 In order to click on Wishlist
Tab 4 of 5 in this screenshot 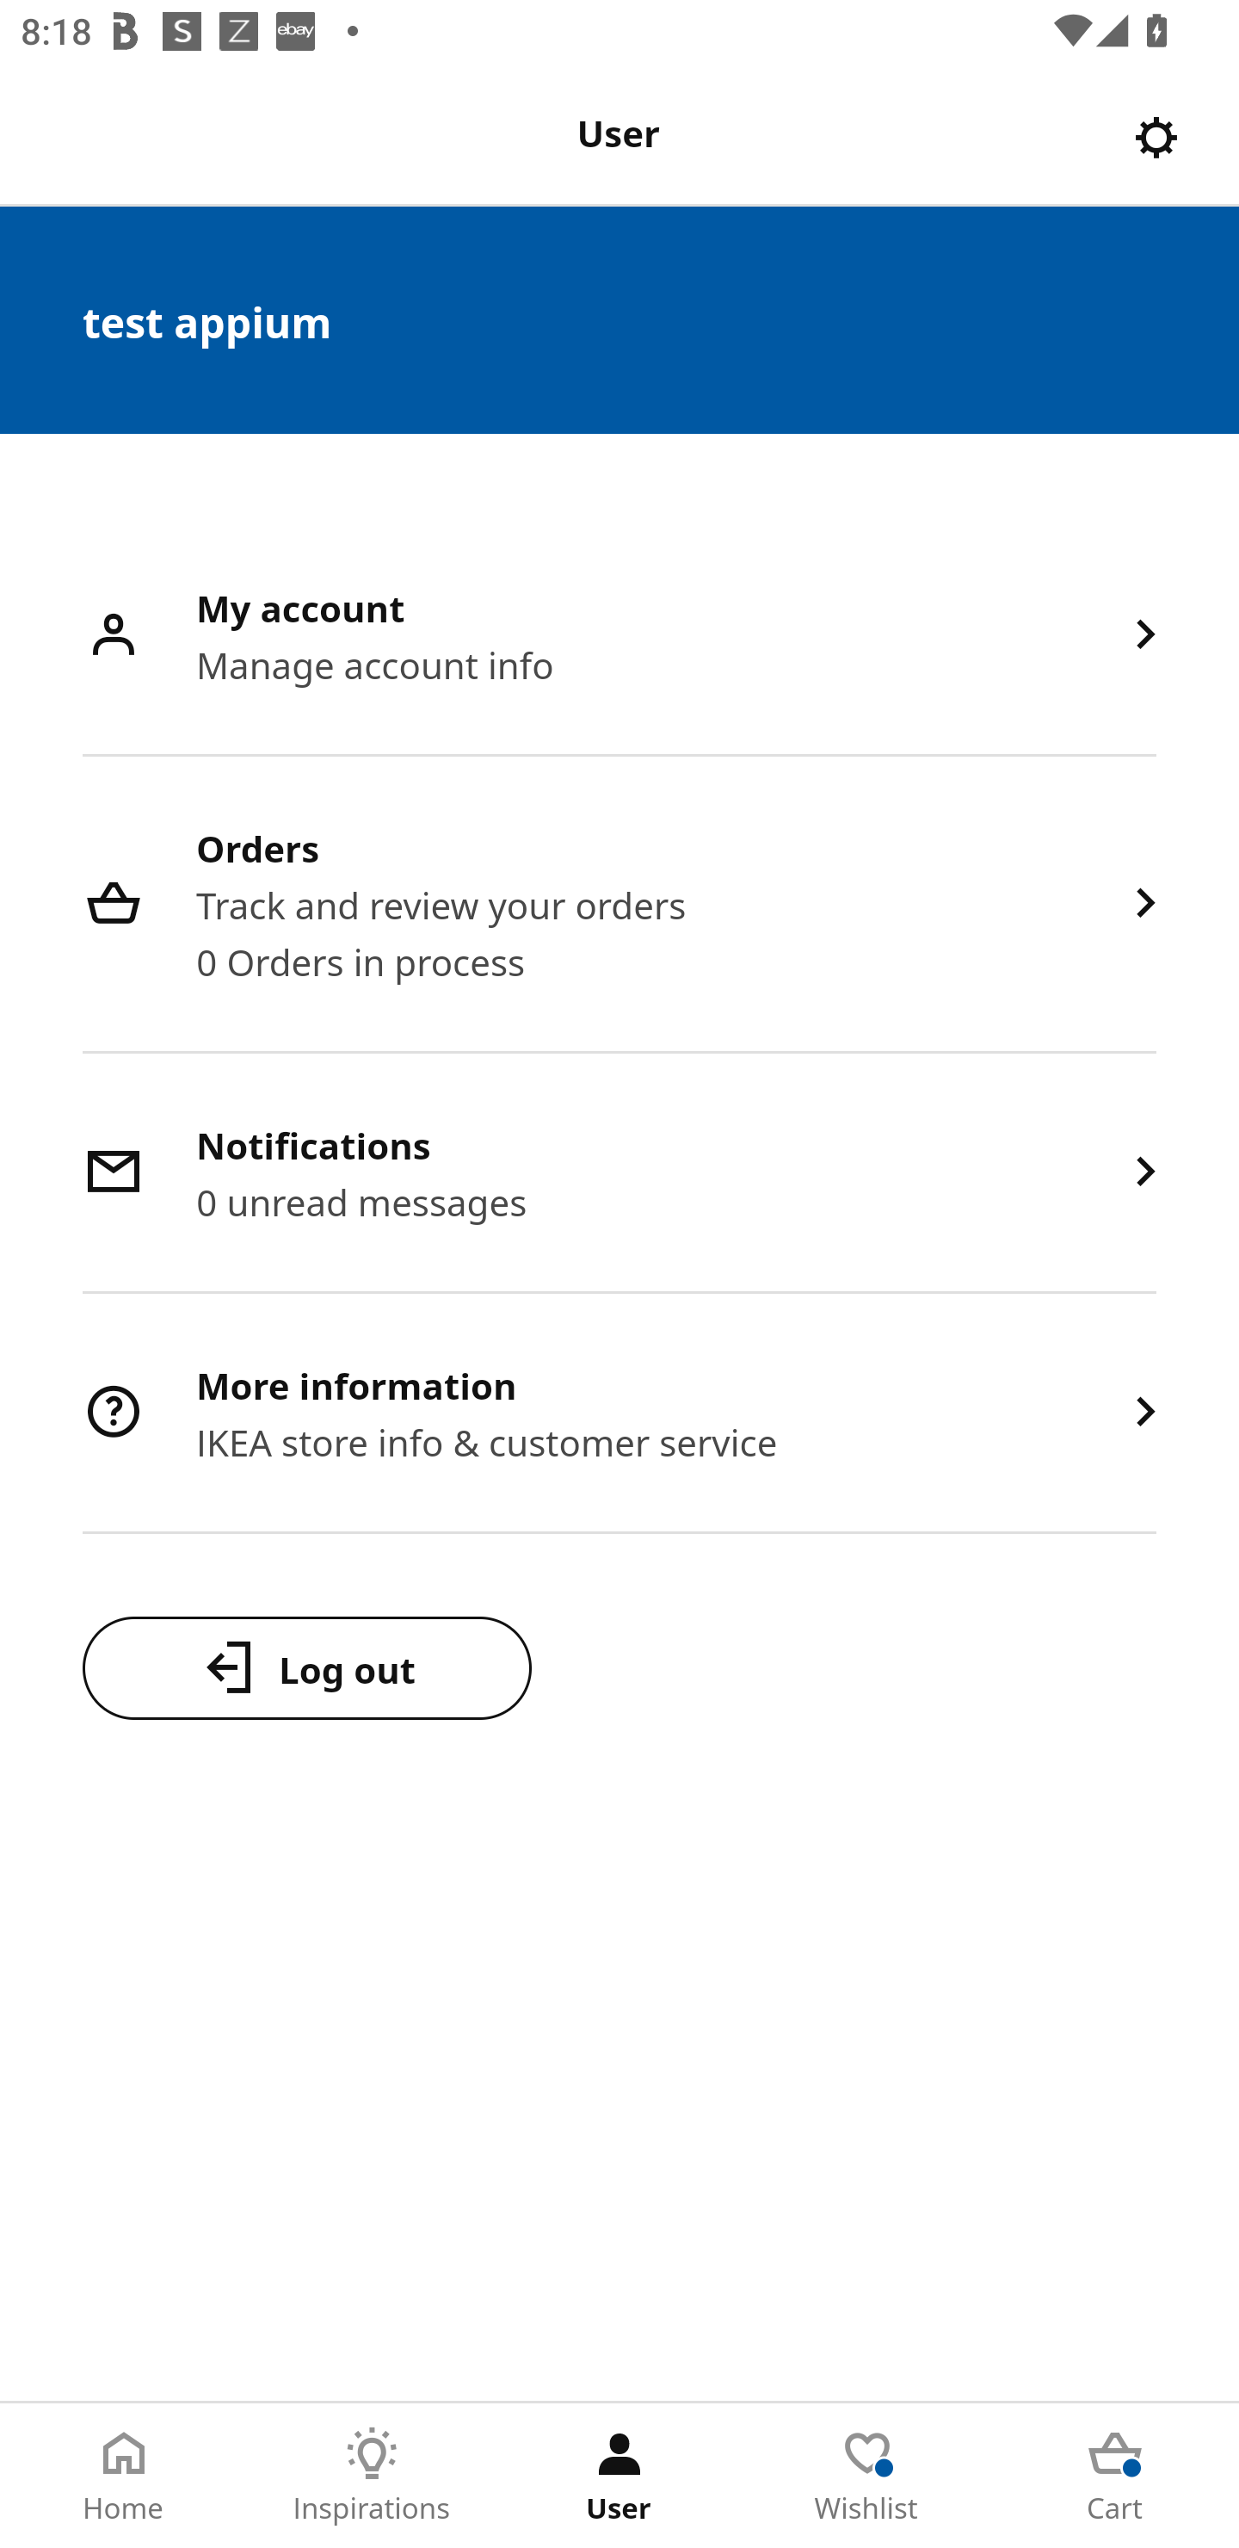, I will do `click(867, 2476)`.